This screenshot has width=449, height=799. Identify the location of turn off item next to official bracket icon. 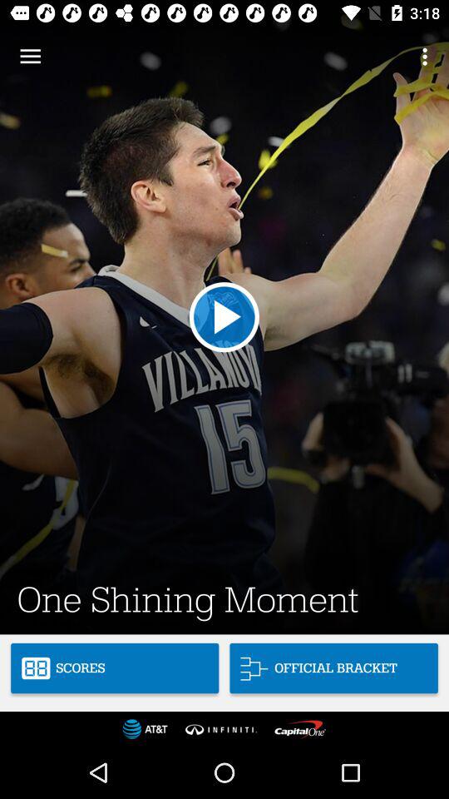
(115, 667).